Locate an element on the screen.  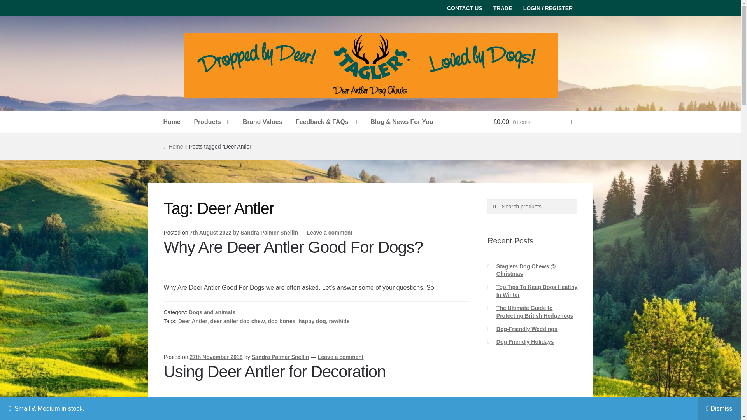
CONTACT US is located at coordinates (465, 8).